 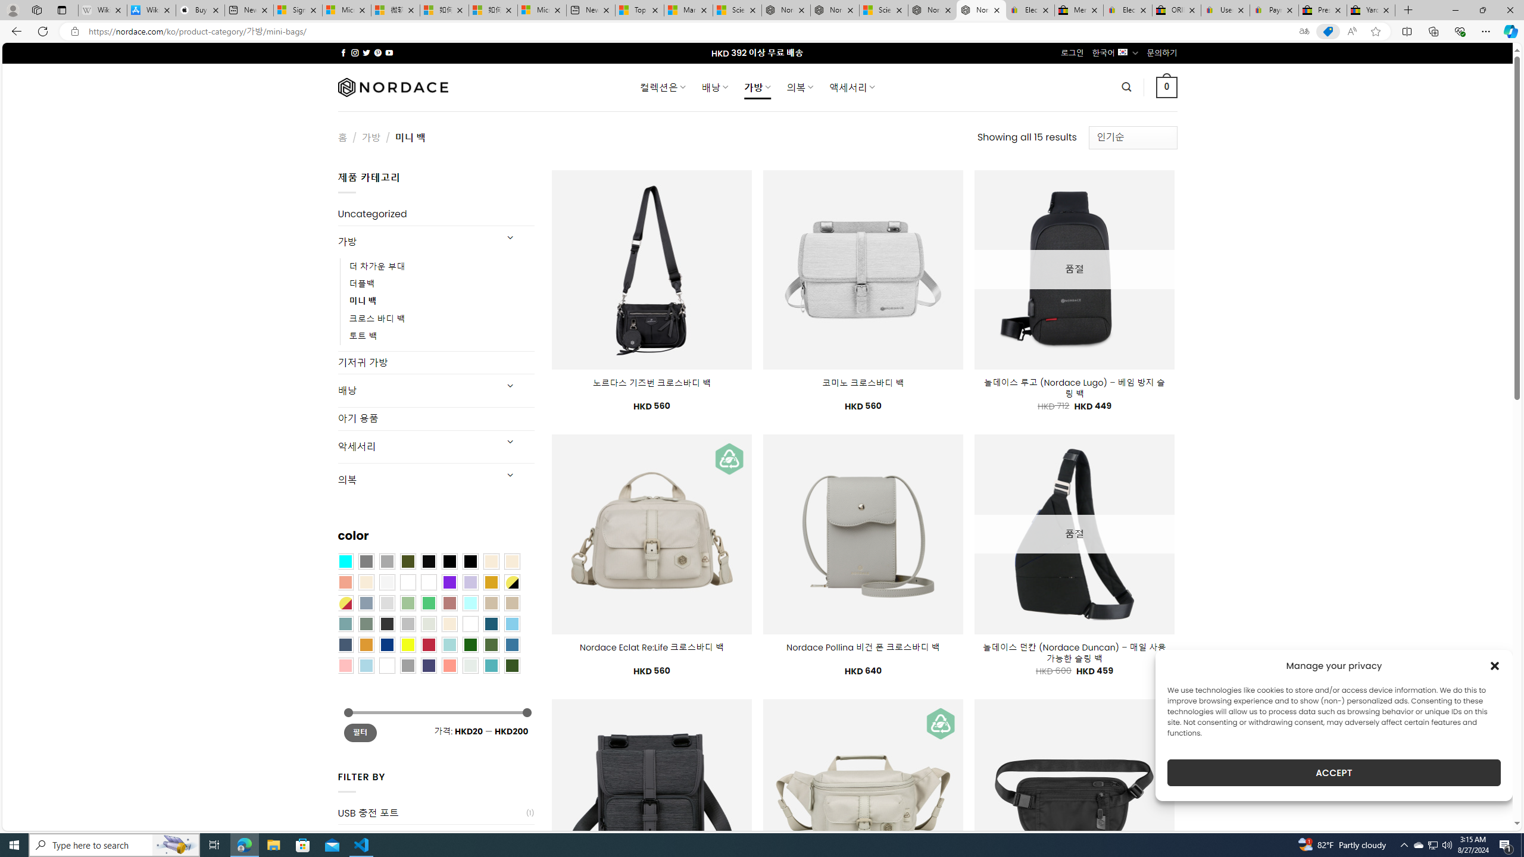 I want to click on Sign in to your Microsoft account, so click(x=298, y=10).